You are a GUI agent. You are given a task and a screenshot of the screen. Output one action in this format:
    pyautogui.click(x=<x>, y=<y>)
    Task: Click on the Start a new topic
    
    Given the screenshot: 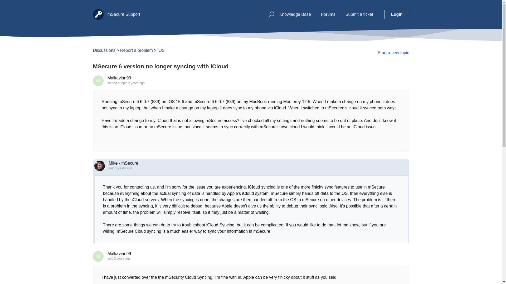 What is the action you would take?
    pyautogui.click(x=393, y=53)
    